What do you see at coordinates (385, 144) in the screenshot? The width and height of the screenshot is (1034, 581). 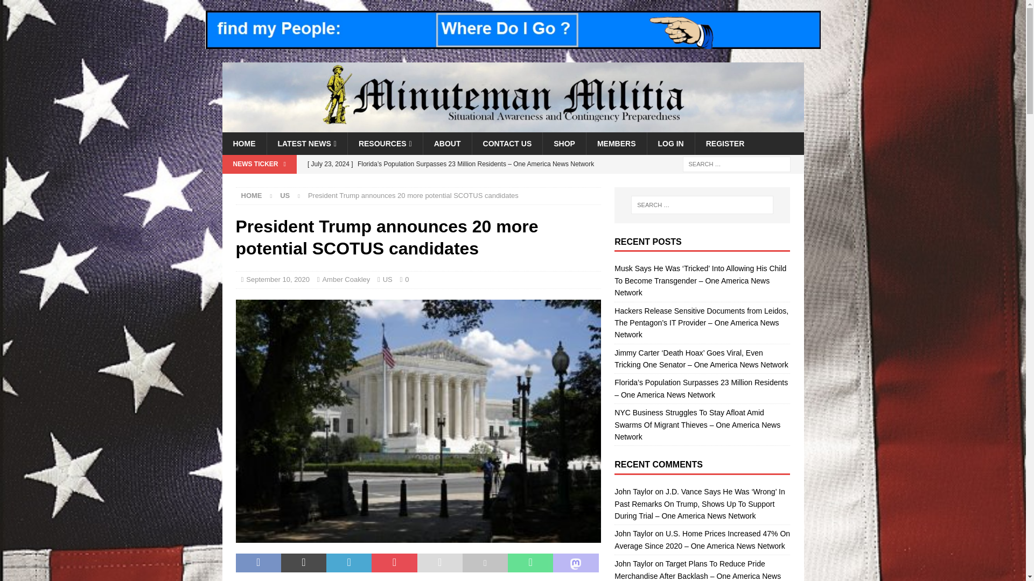 I see `RESOURCES` at bounding box center [385, 144].